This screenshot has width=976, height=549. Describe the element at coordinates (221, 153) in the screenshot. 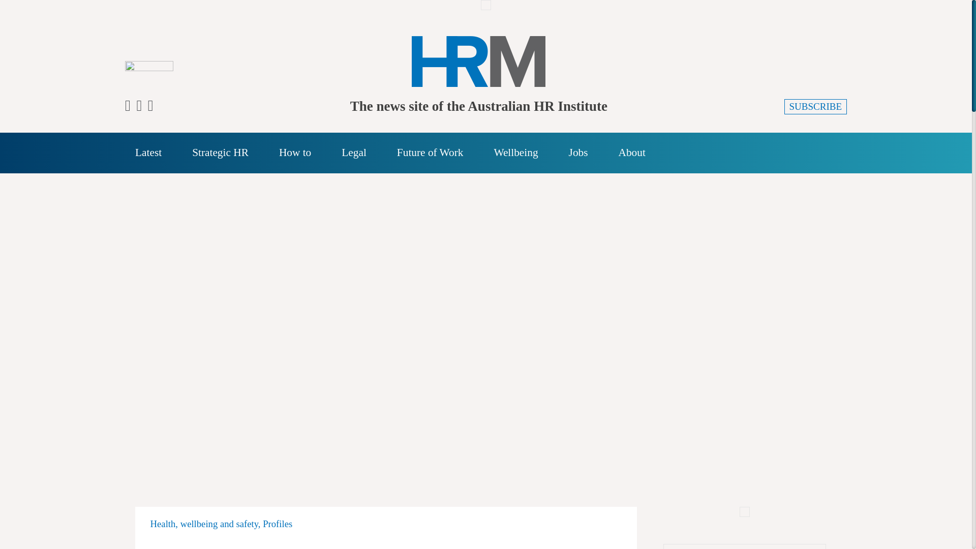

I see `Strategic HR` at that location.